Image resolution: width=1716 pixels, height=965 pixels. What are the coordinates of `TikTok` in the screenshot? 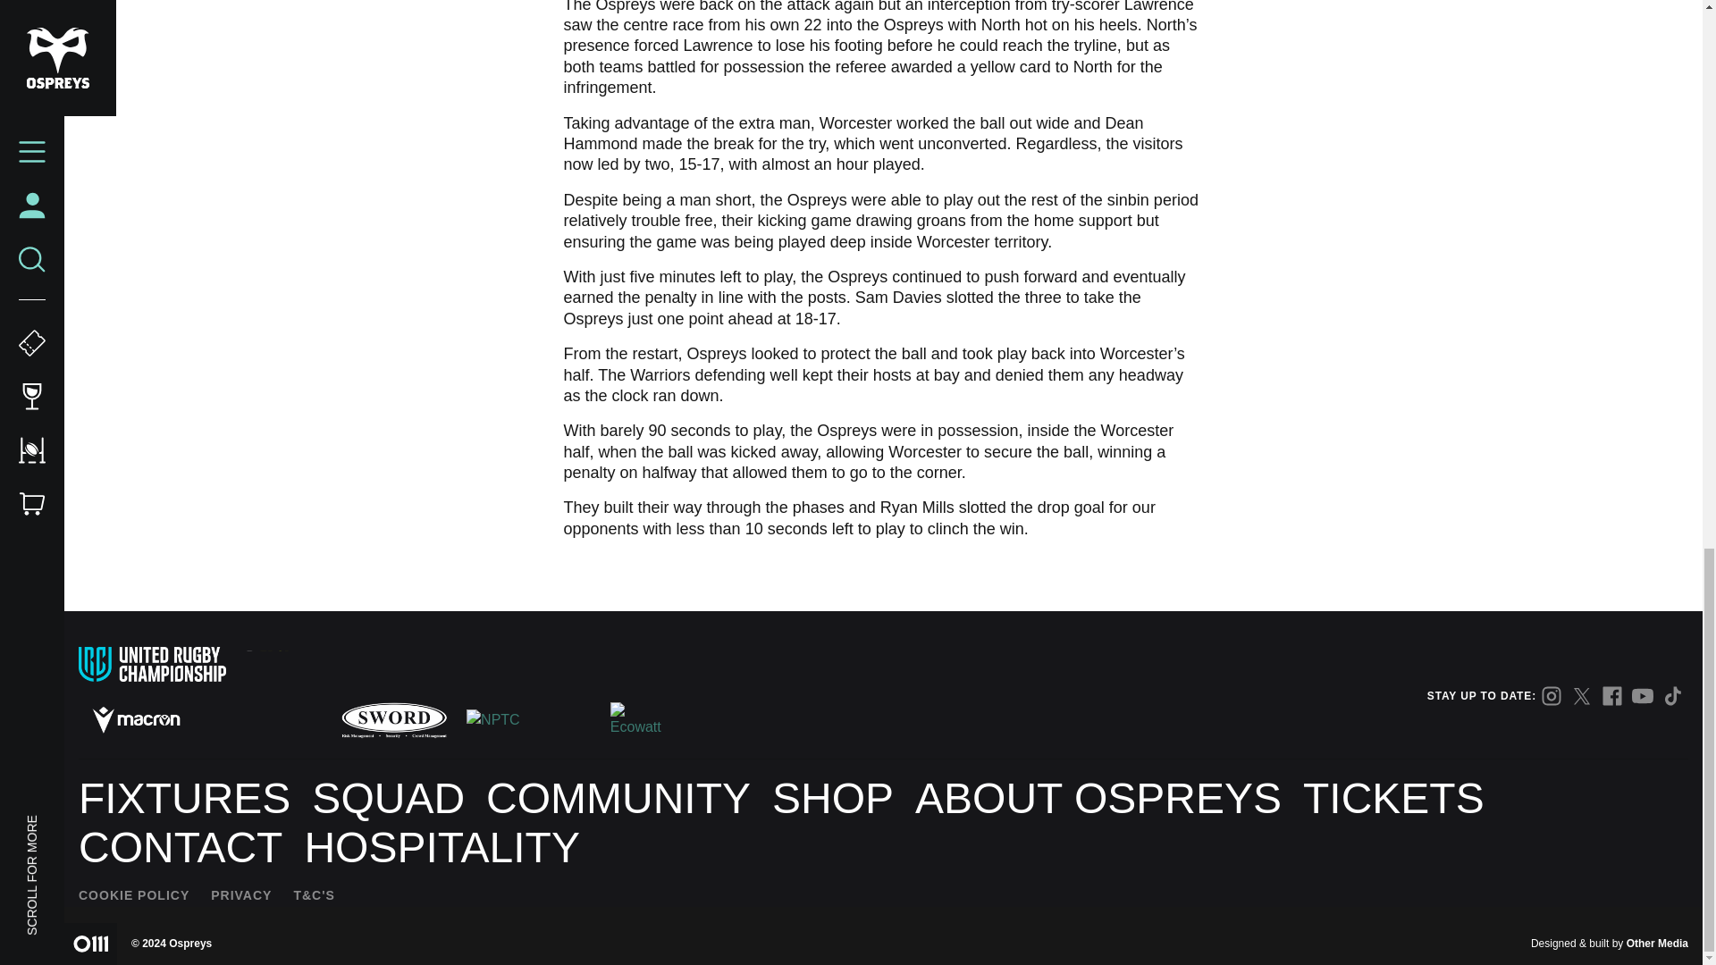 It's located at (1673, 695).